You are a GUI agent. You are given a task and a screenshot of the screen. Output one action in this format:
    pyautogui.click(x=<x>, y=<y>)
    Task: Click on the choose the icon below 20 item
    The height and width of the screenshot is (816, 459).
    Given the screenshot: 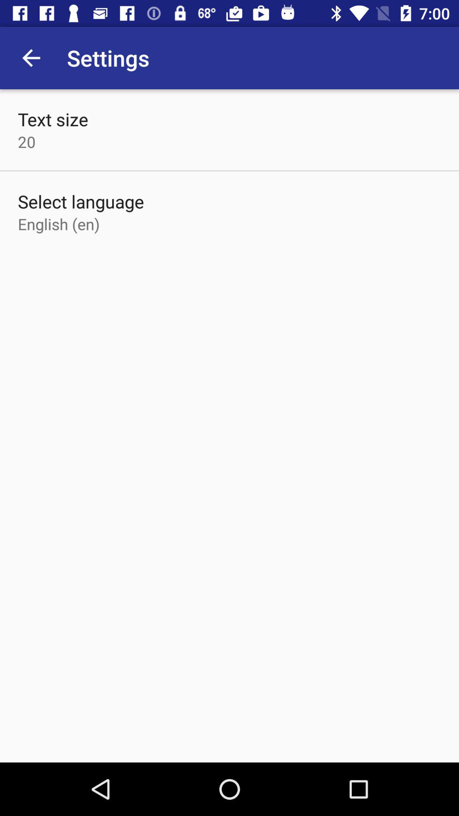 What is the action you would take?
    pyautogui.click(x=81, y=201)
    